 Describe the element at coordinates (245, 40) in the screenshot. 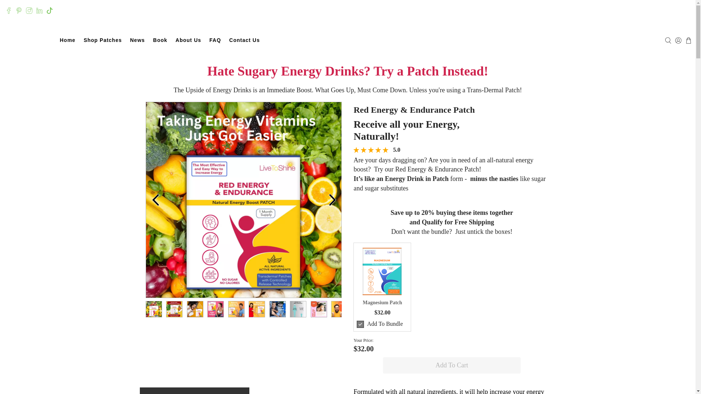

I see `Contact Us` at that location.